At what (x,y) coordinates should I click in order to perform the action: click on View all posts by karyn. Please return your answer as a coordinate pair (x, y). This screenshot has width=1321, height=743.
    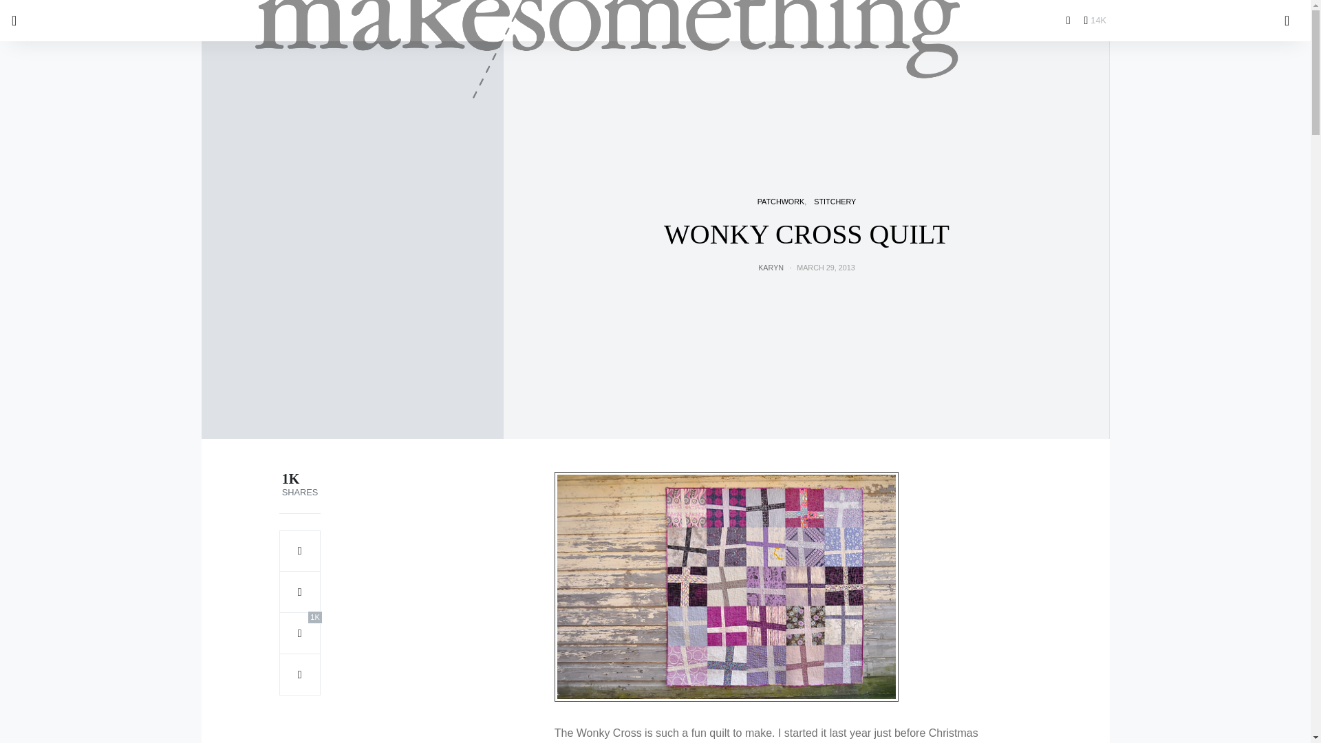
    Looking at the image, I should click on (771, 268).